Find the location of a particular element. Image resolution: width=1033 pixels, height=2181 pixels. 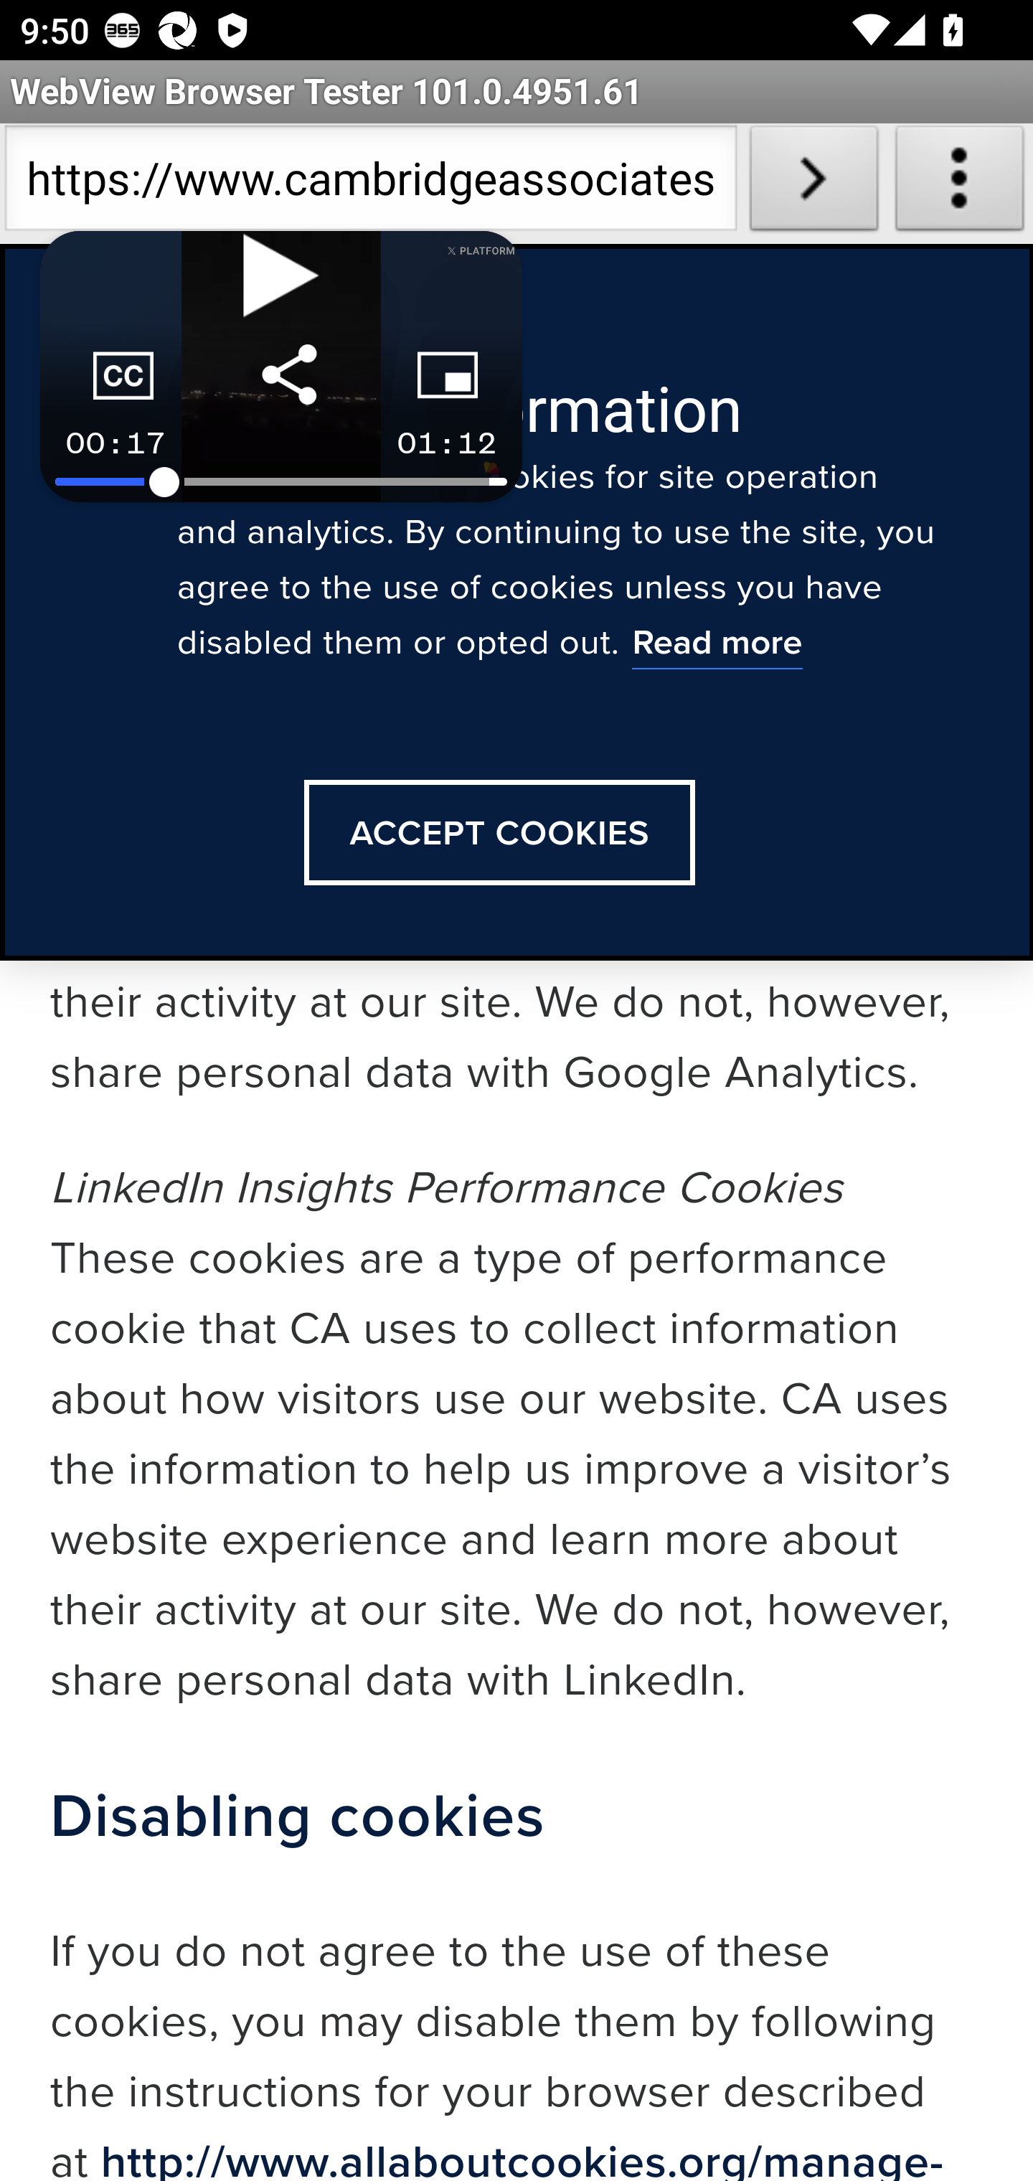

Read more is located at coordinates (717, 646).